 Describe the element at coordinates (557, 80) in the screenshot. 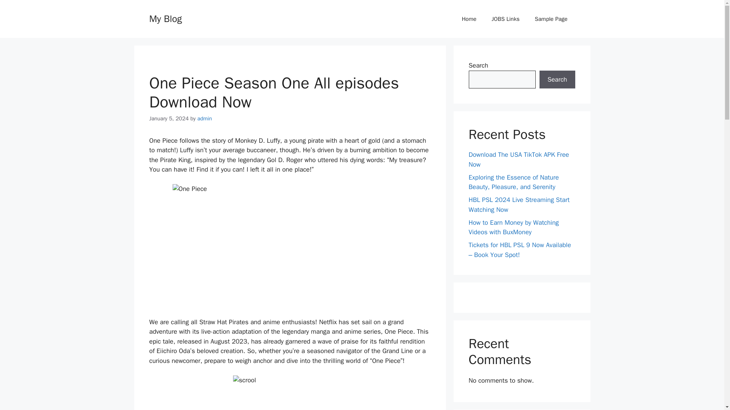

I see `Search` at that location.